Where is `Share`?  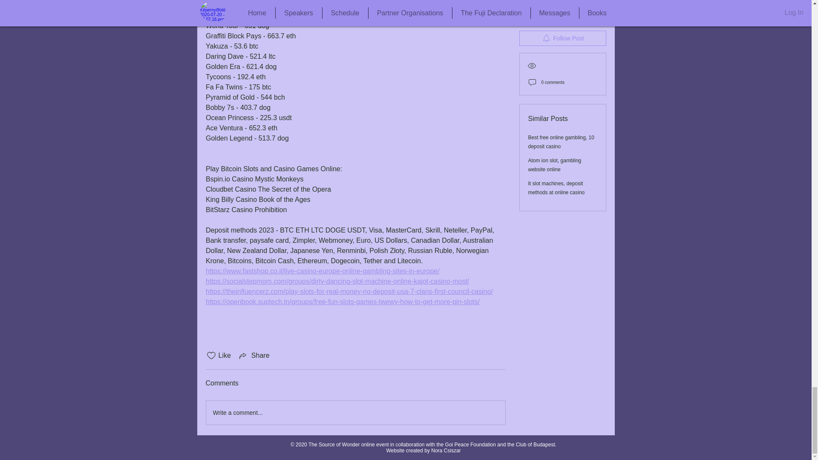 Share is located at coordinates (254, 355).